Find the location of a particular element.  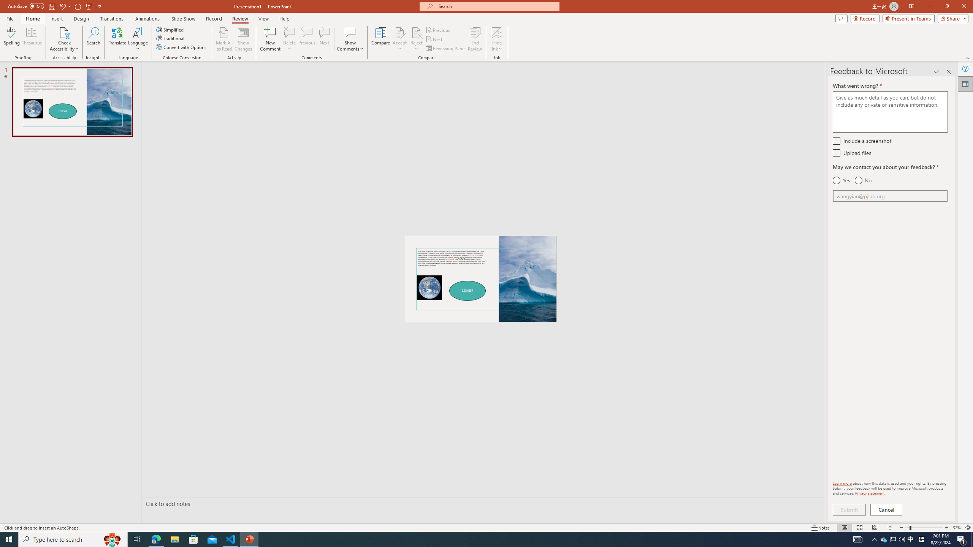

Yes is located at coordinates (841, 180).